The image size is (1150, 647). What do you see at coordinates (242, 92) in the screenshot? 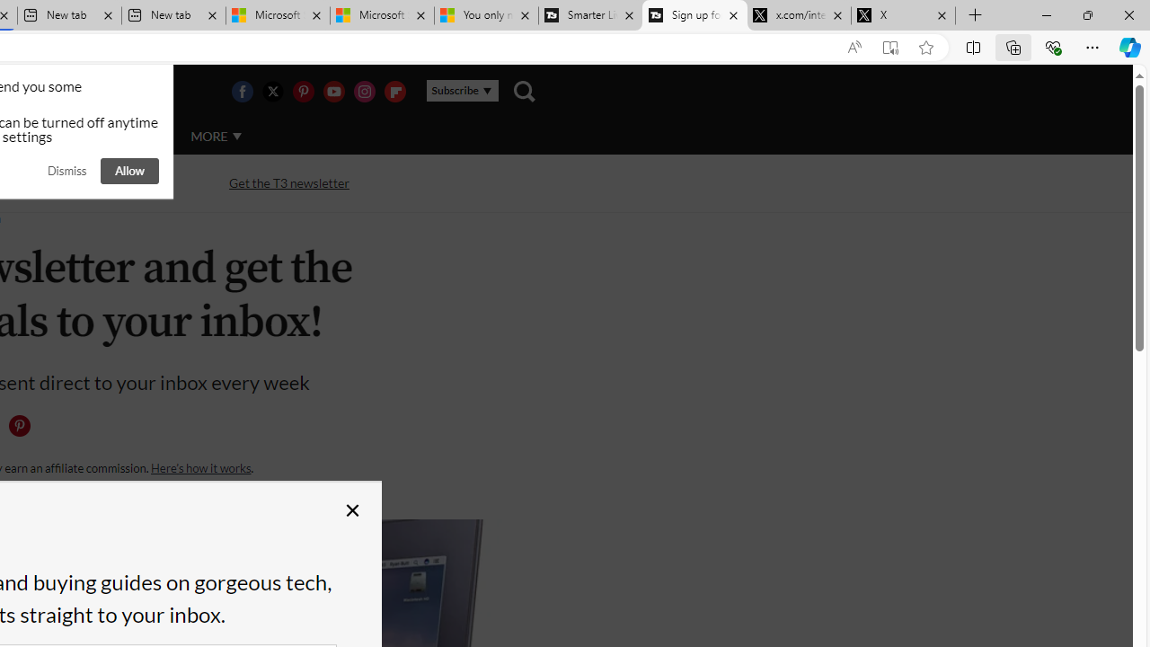
I see `Visit us on Facebook` at bounding box center [242, 92].